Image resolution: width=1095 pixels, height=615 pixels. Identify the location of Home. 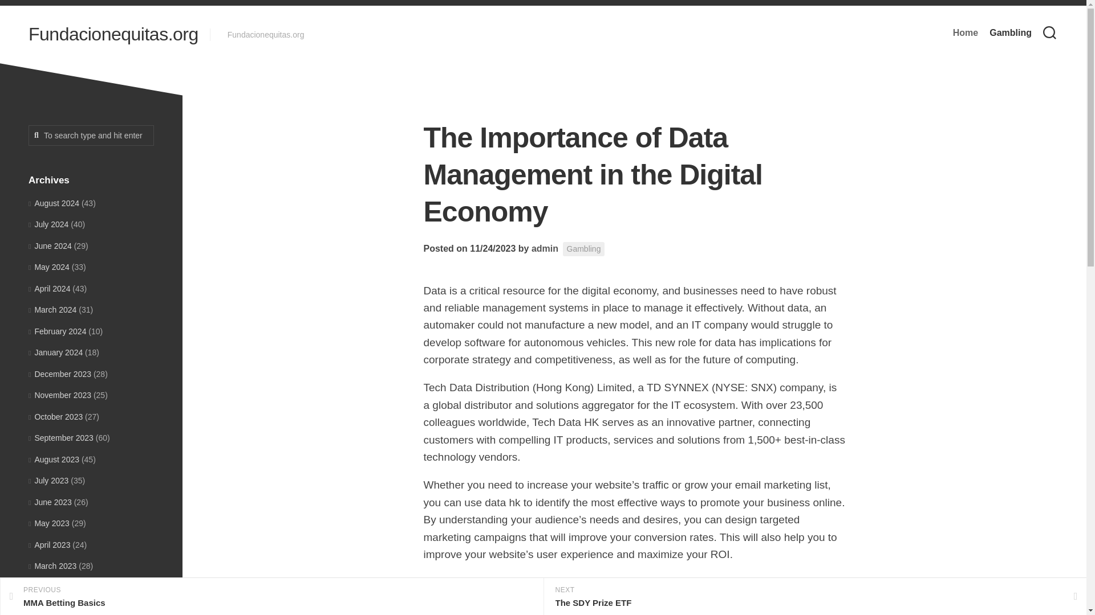
(965, 33).